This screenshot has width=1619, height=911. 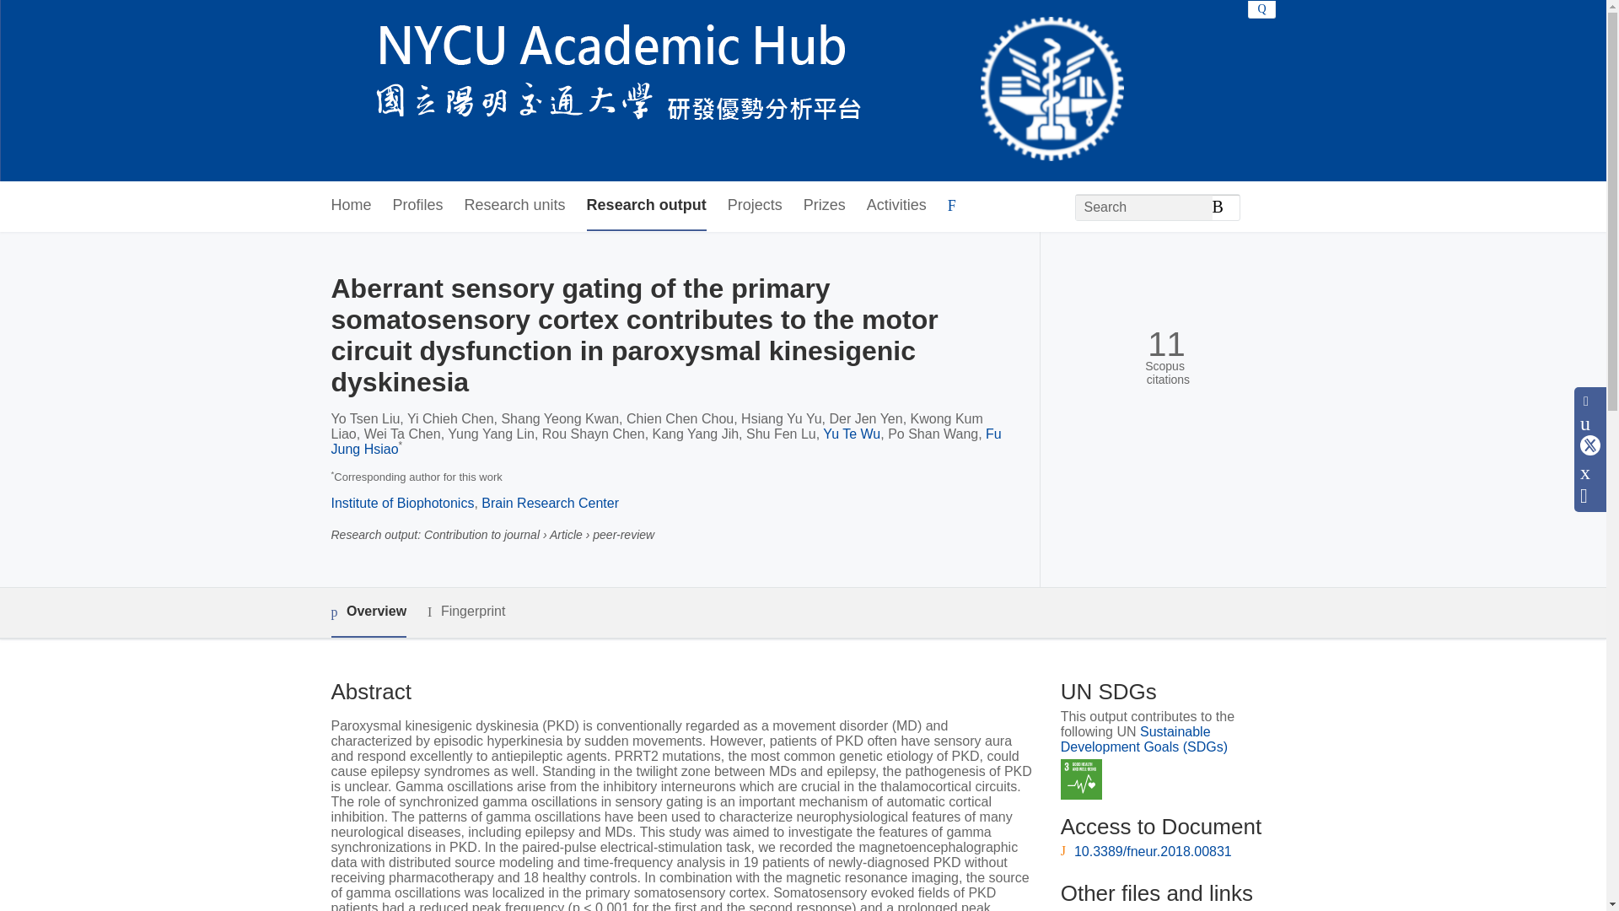 What do you see at coordinates (754, 206) in the screenshot?
I see `Projects` at bounding box center [754, 206].